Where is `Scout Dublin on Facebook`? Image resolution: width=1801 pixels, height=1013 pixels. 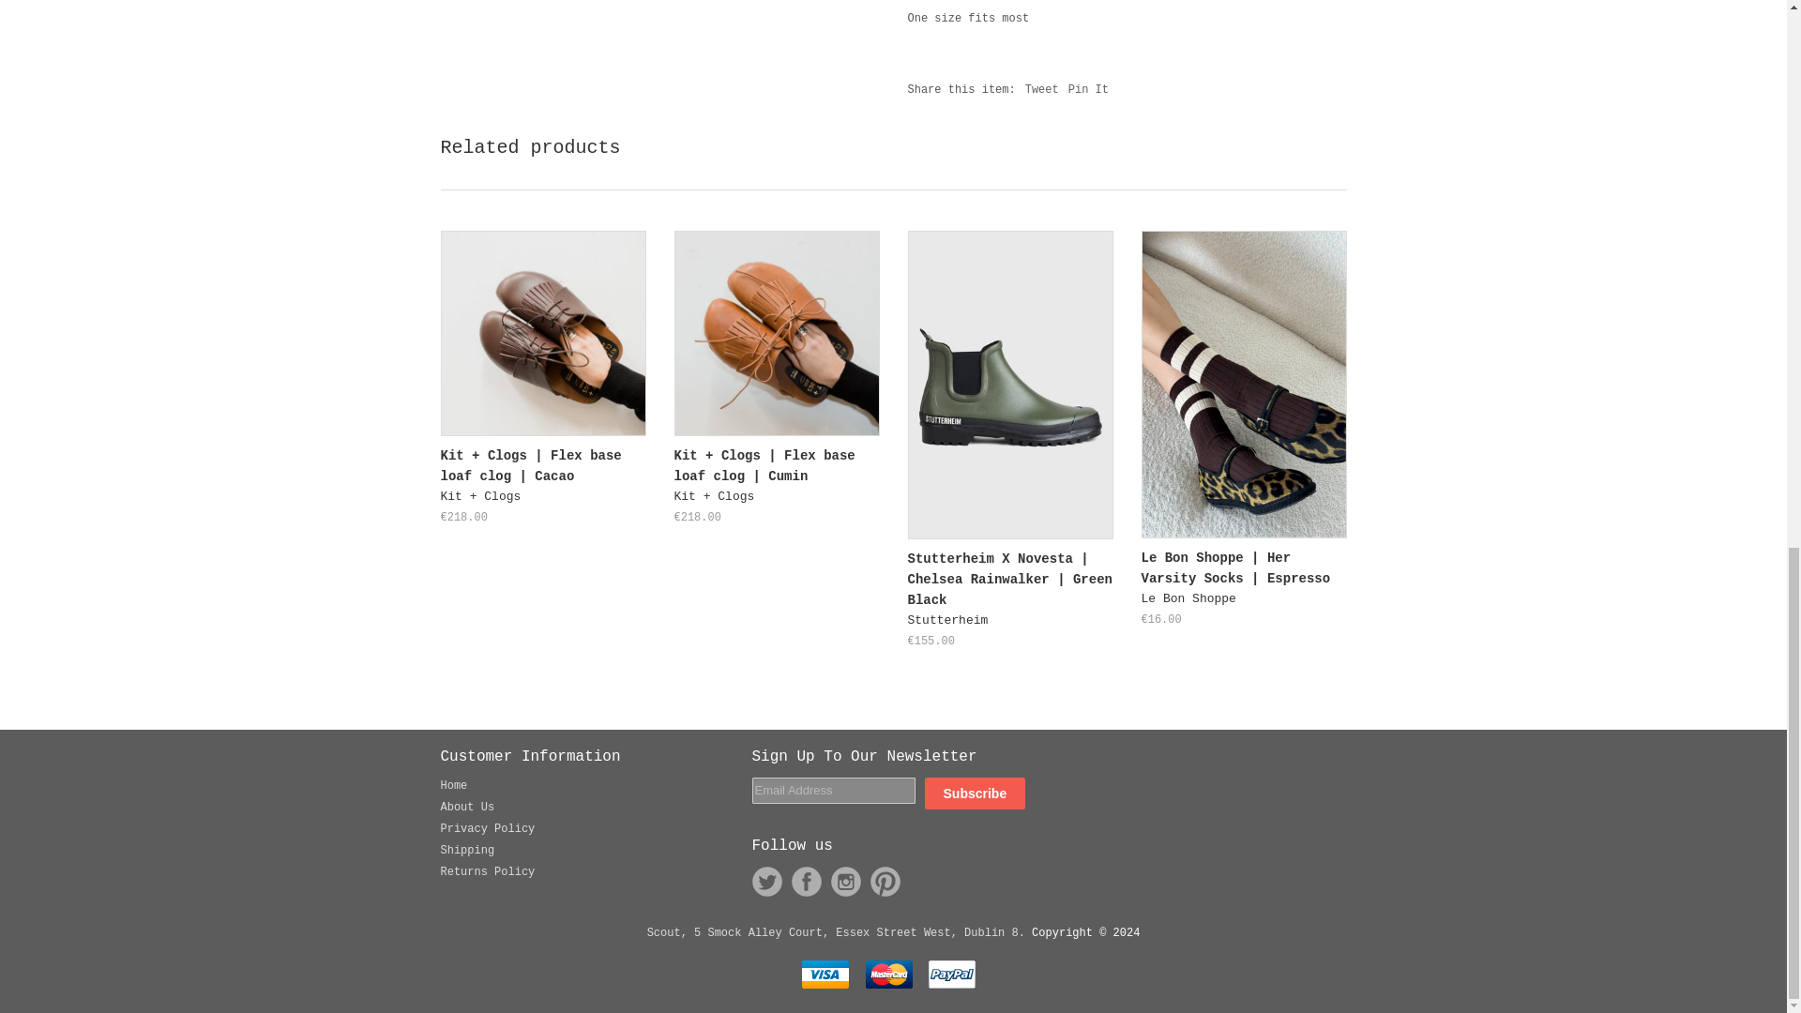 Scout Dublin on Facebook is located at coordinates (807, 882).